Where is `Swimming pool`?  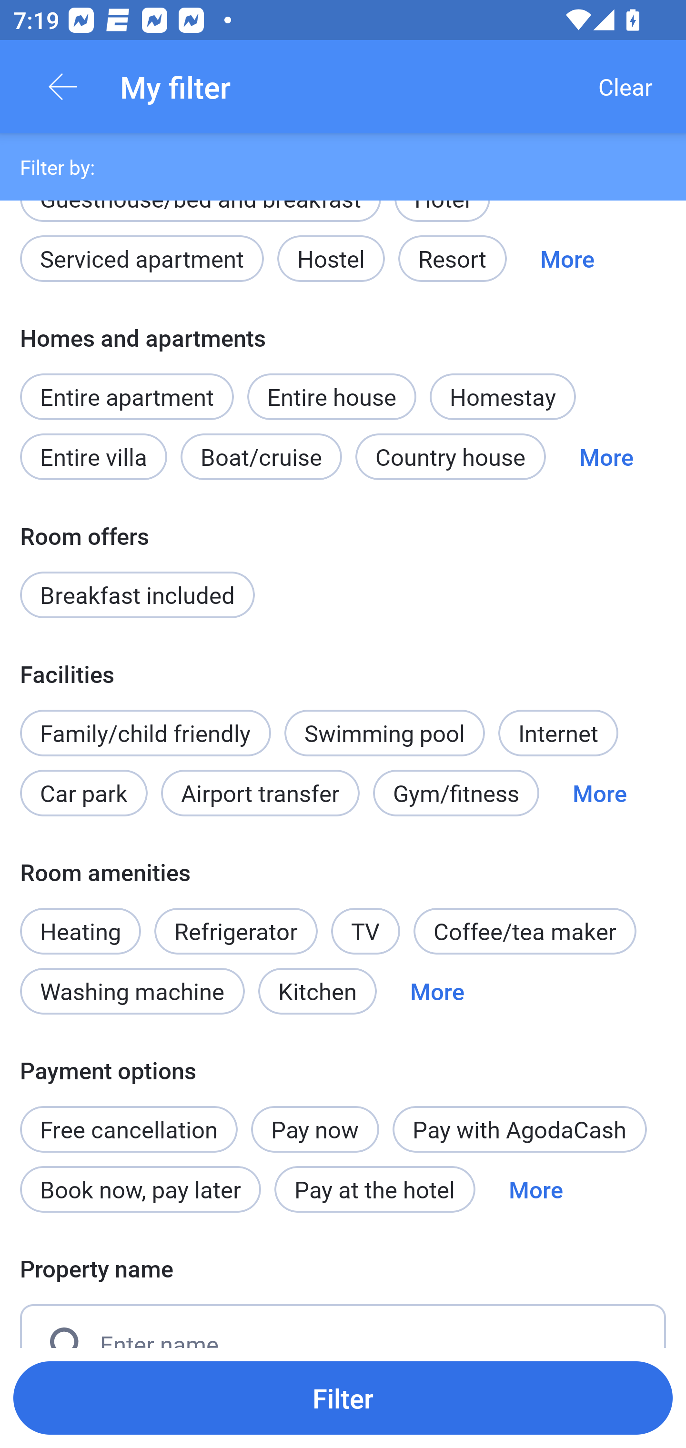 Swimming pool is located at coordinates (385, 734).